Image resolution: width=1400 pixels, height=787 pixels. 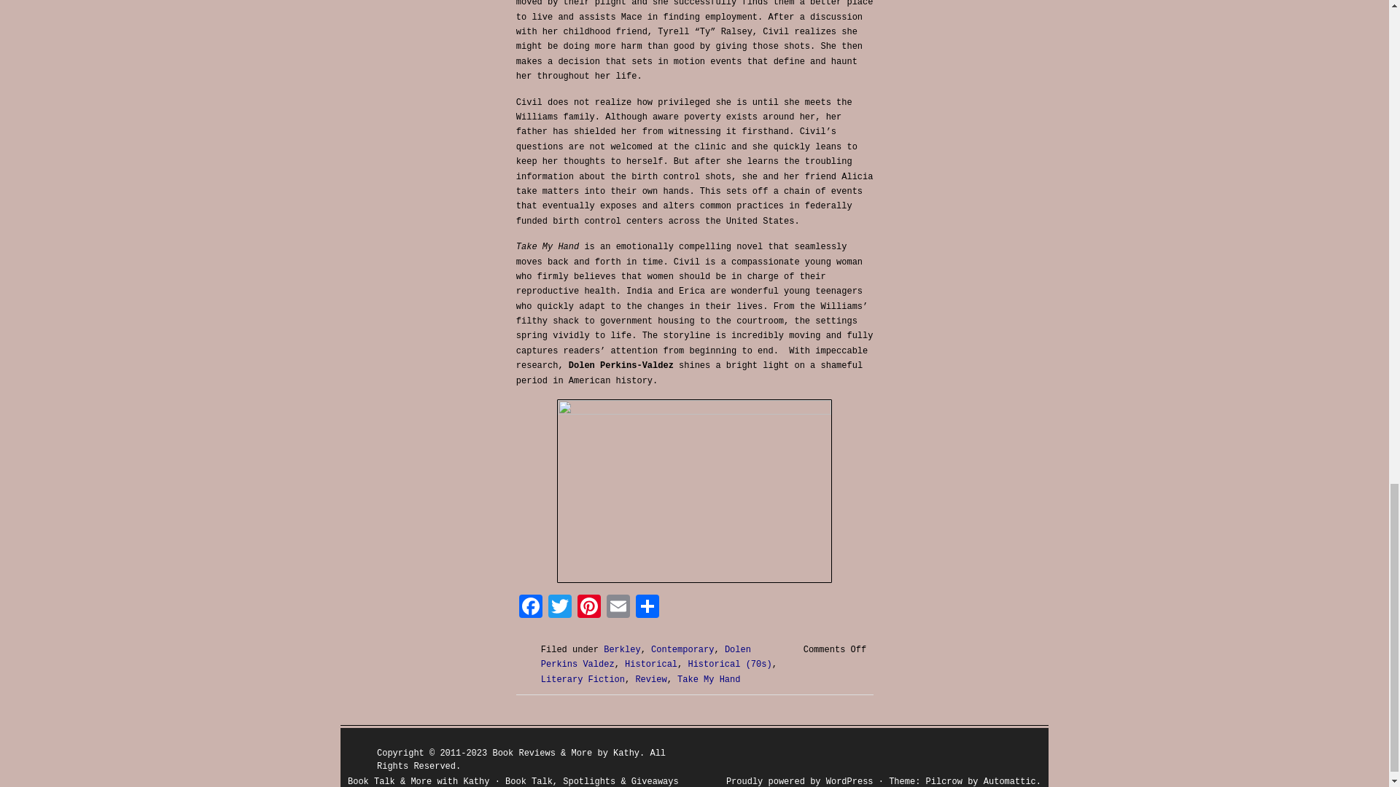 What do you see at coordinates (682, 649) in the screenshot?
I see `Contemporary` at bounding box center [682, 649].